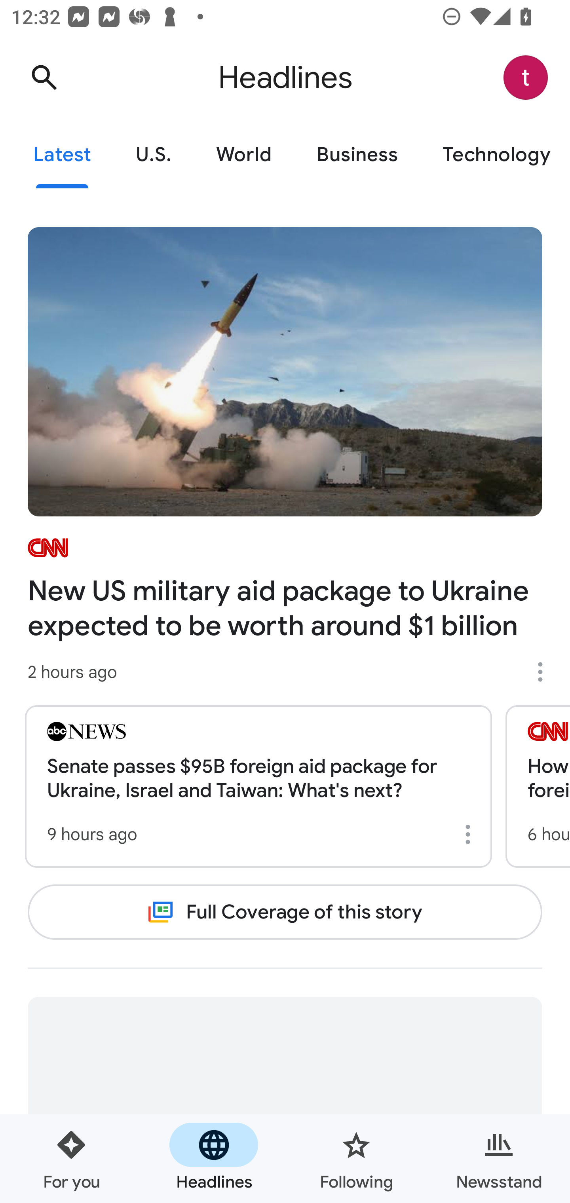 Image resolution: width=570 pixels, height=1203 pixels. I want to click on Business, so click(357, 155).